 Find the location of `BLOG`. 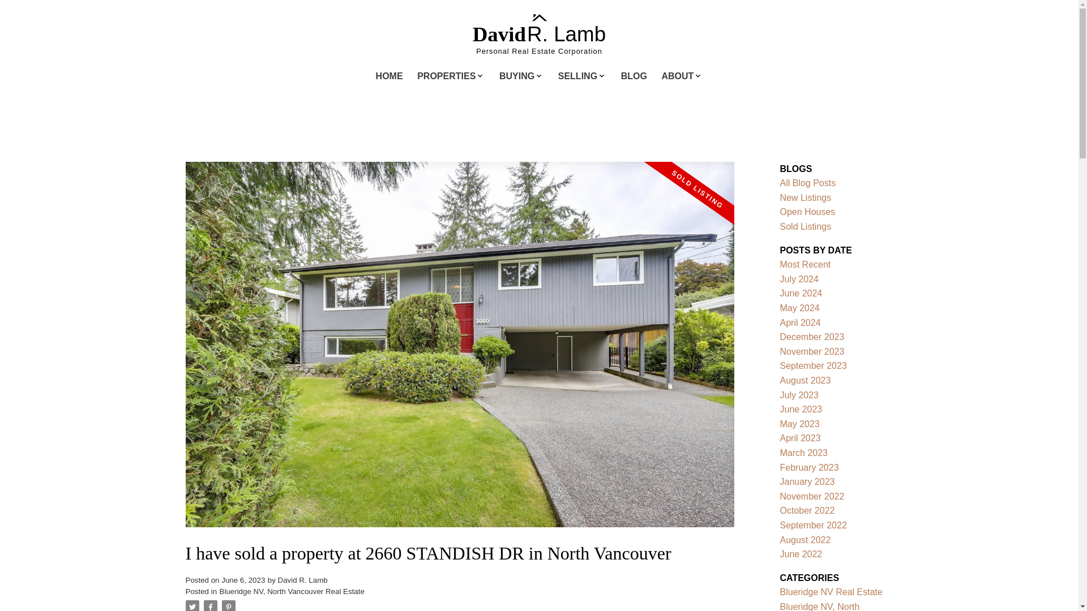

BLOG is located at coordinates (634, 77).